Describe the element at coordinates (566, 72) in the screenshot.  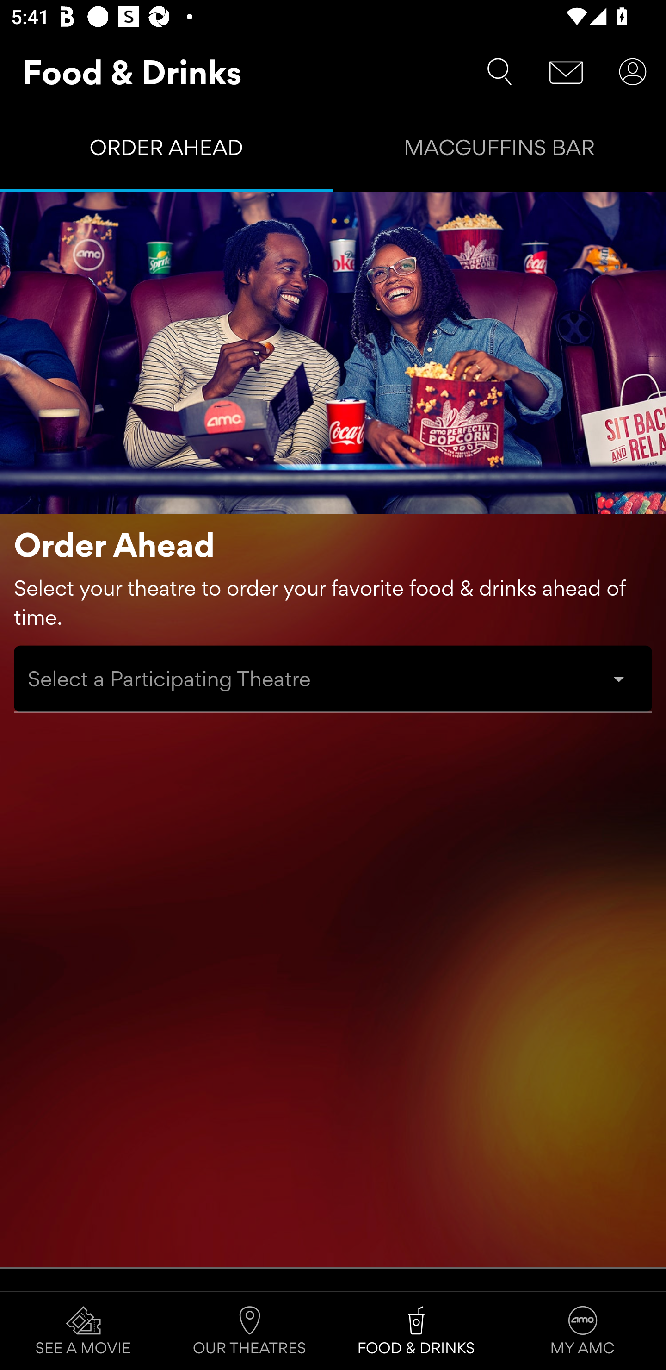
I see `Message Center` at that location.